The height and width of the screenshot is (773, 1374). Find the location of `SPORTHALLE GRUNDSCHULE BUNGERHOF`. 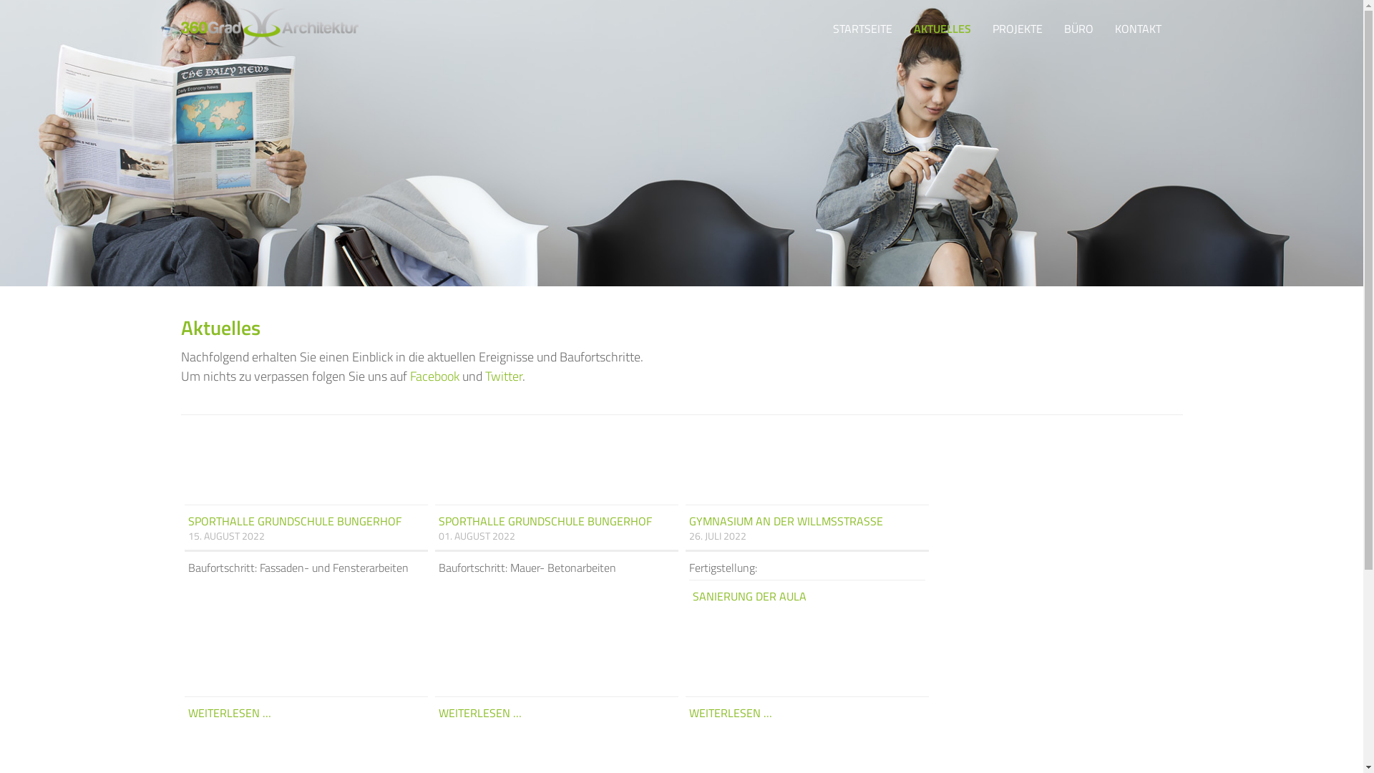

SPORTHALLE GRUNDSCHULE BUNGERHOF is located at coordinates (557, 517).